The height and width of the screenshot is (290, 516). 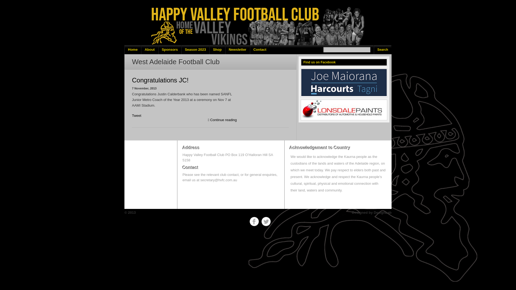 What do you see at coordinates (383, 50) in the screenshot?
I see `Search` at bounding box center [383, 50].